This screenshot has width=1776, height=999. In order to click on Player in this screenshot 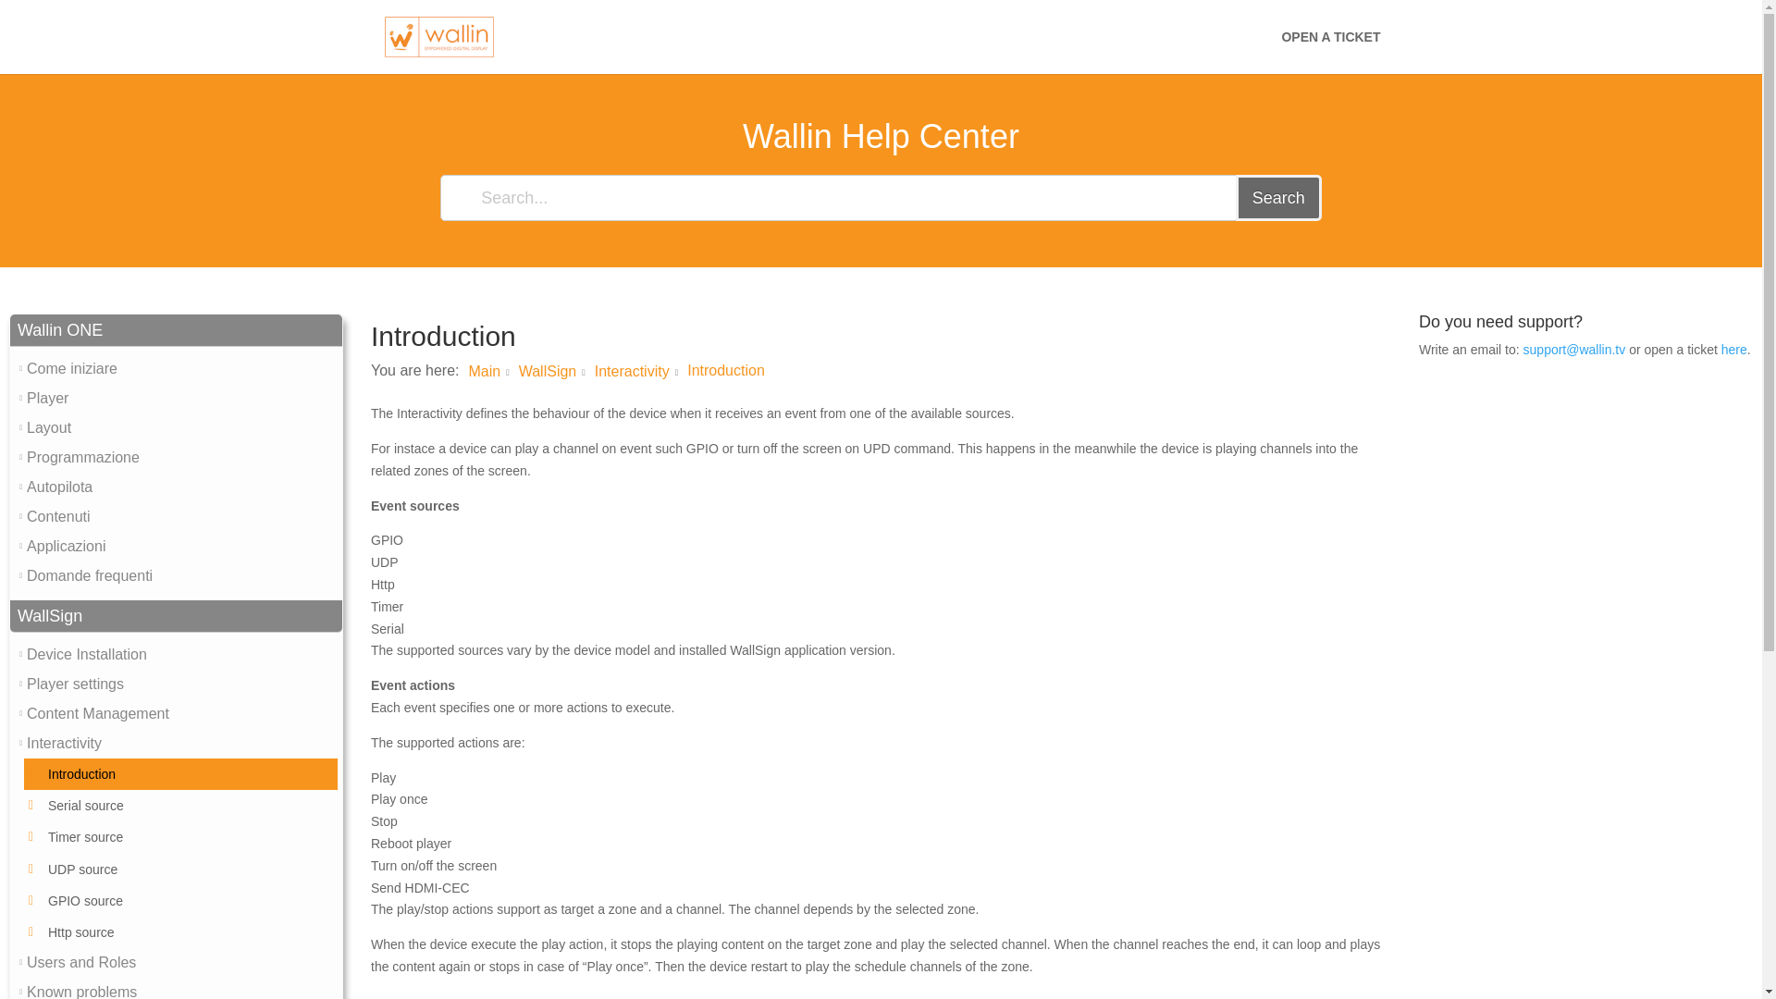, I will do `click(47, 398)`.